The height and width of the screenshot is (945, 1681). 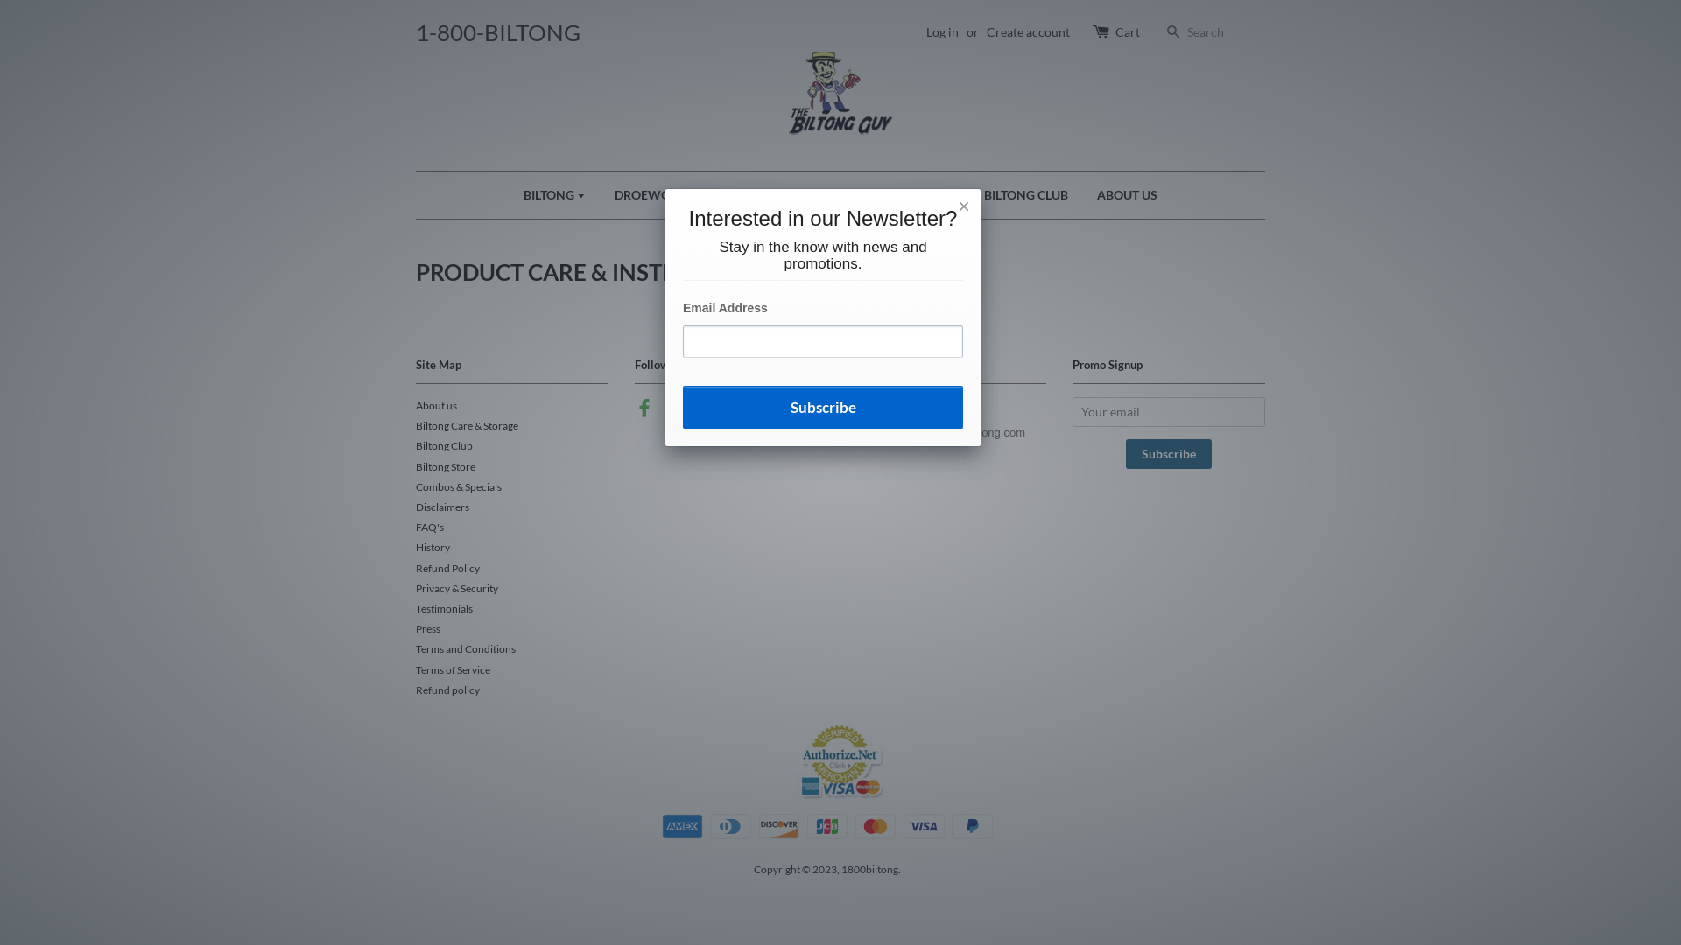 What do you see at coordinates (433, 548) in the screenshot?
I see `History` at bounding box center [433, 548].